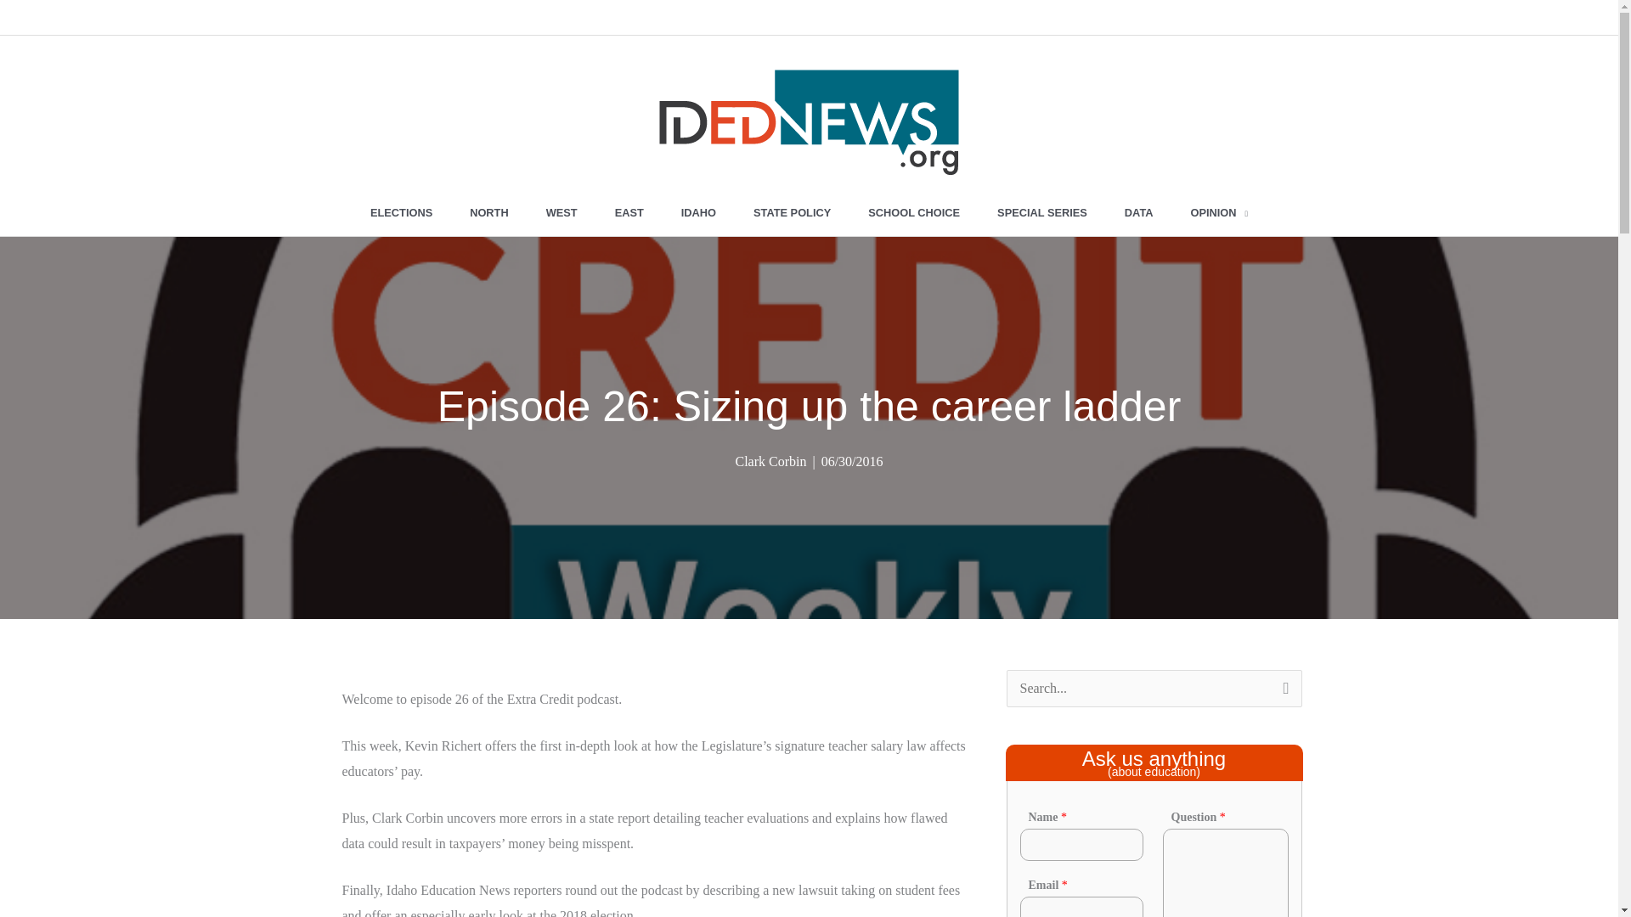 This screenshot has width=1631, height=917. What do you see at coordinates (792, 212) in the screenshot?
I see `STATE POLICY` at bounding box center [792, 212].